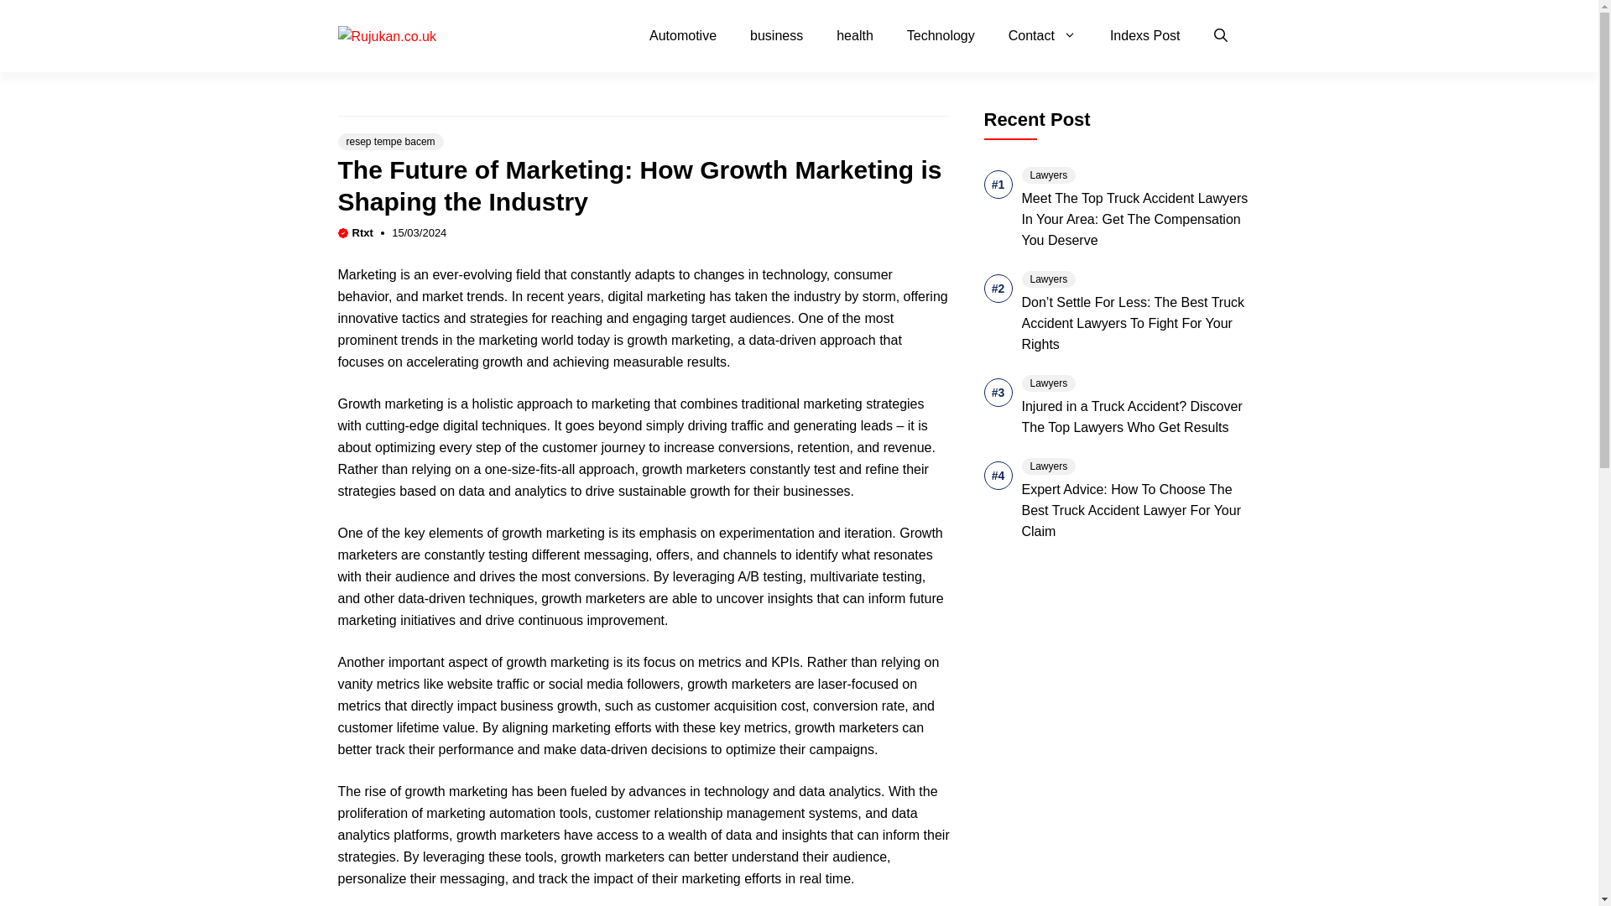 This screenshot has height=906, width=1611. Describe the element at coordinates (1042, 36) in the screenshot. I see `Contact` at that location.